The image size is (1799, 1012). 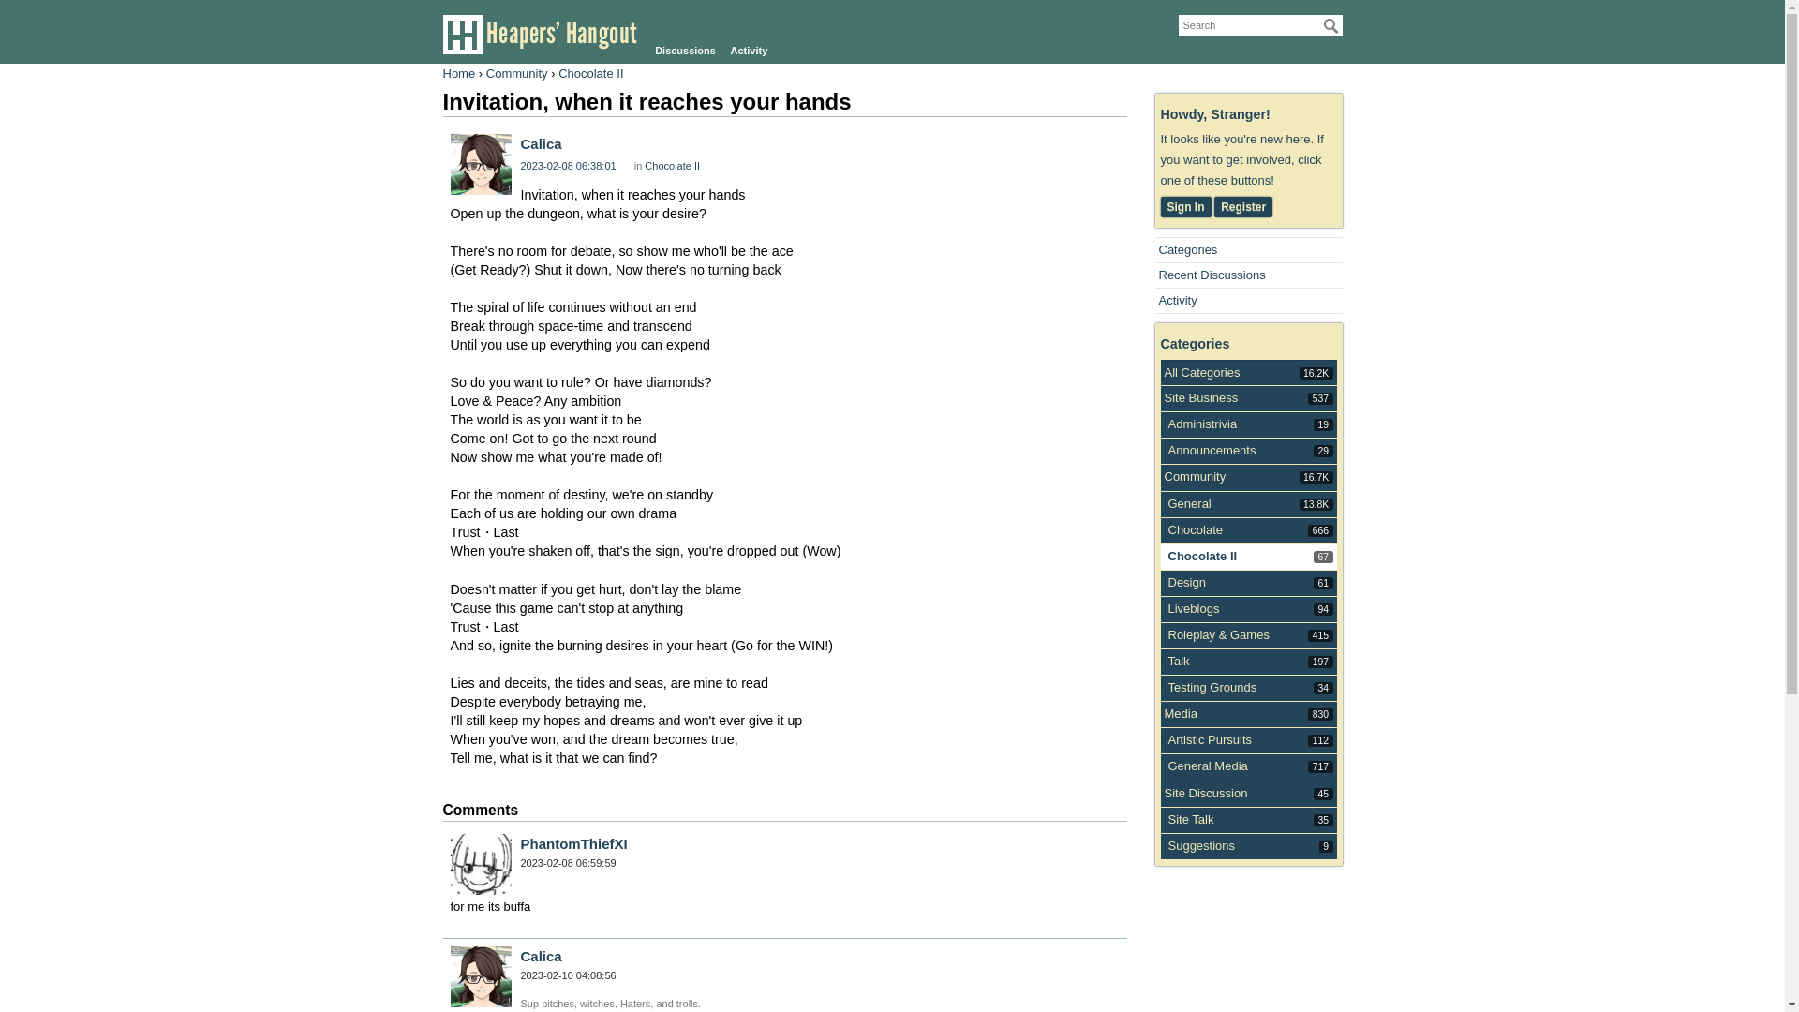 I want to click on Go, so click(x=1323, y=688).